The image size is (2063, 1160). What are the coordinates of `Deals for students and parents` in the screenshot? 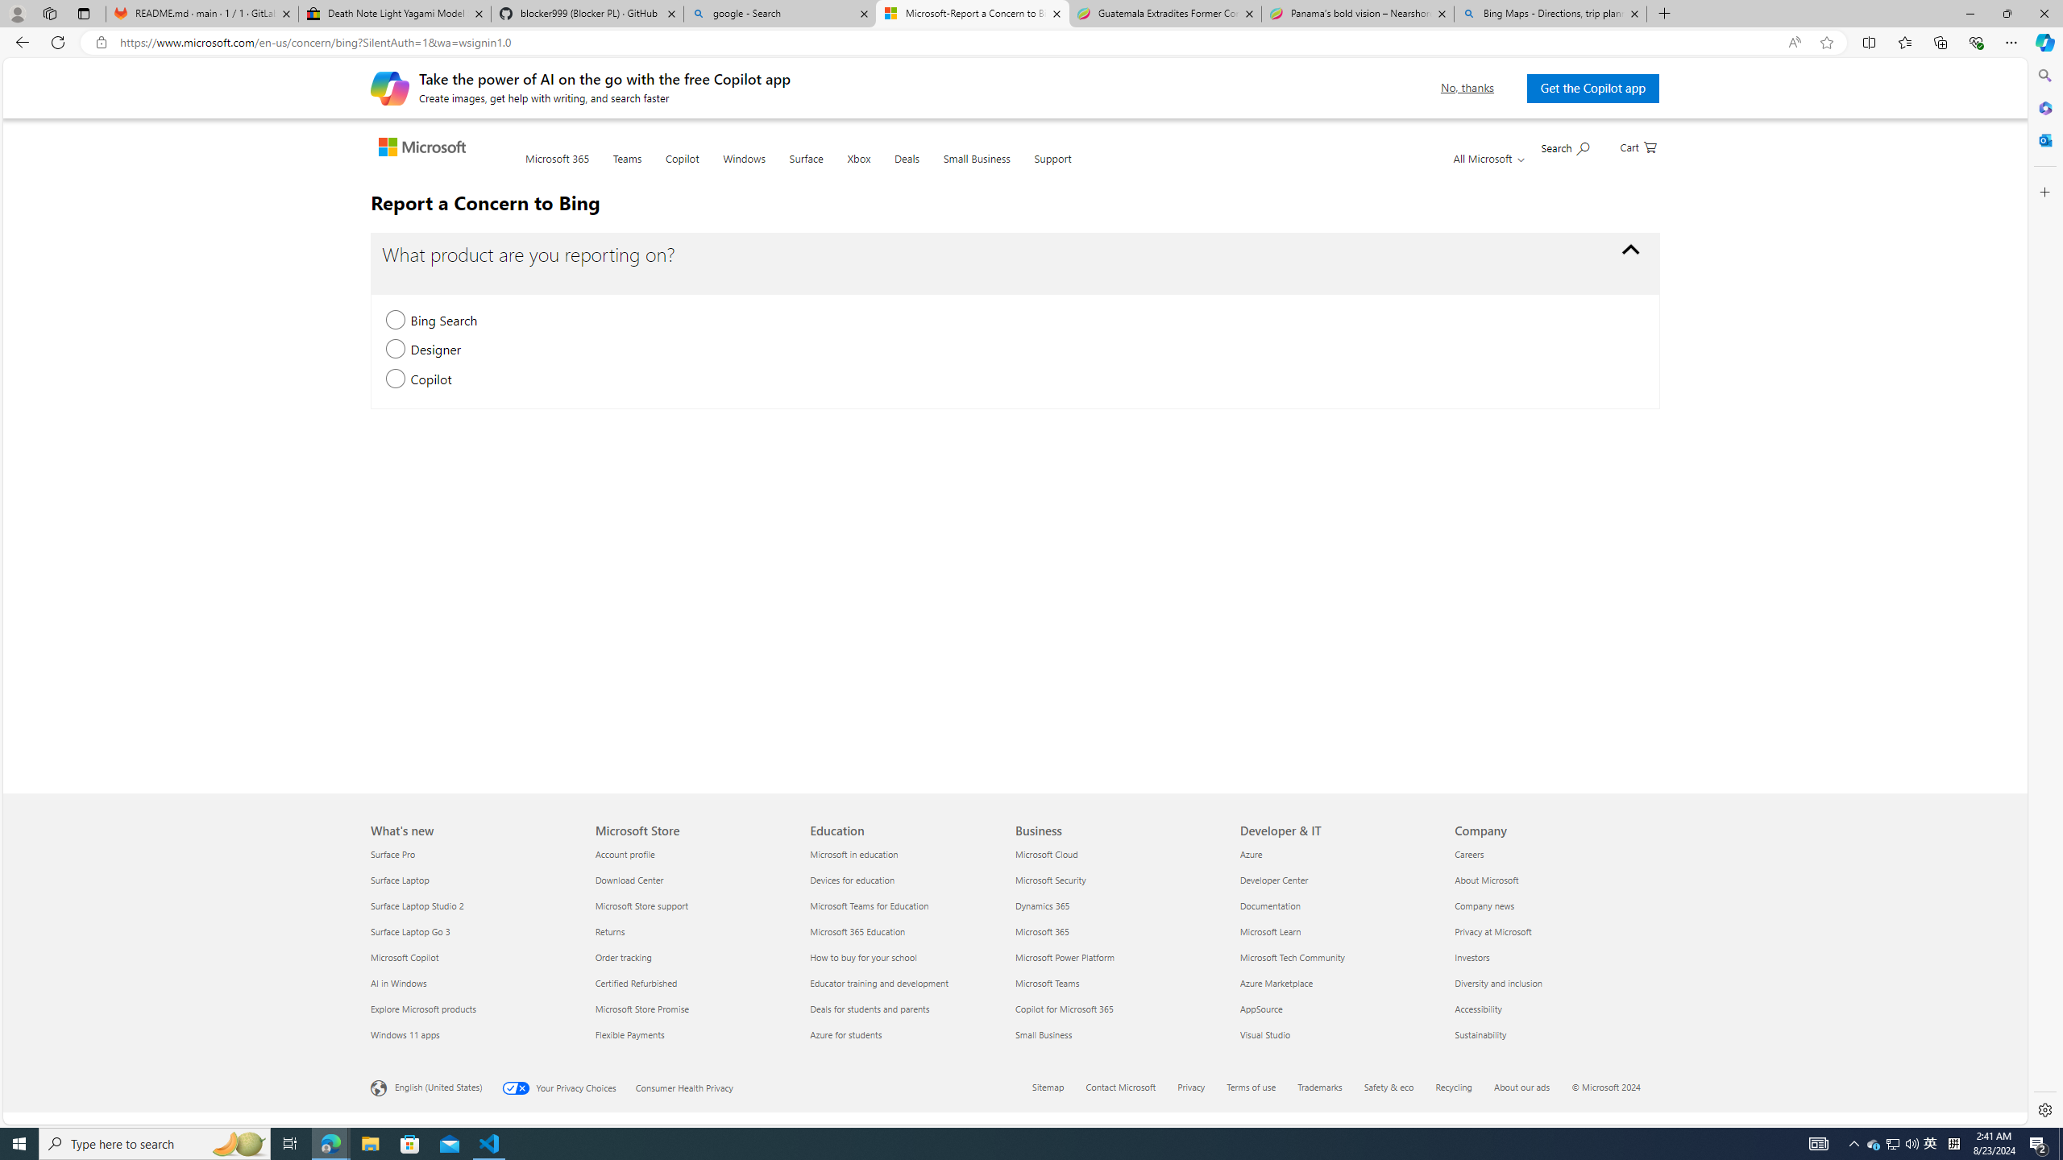 It's located at (909, 1009).